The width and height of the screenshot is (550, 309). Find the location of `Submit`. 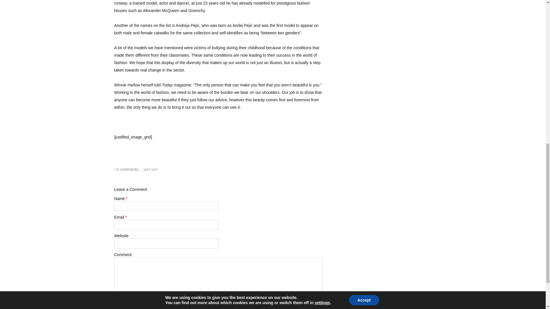

Submit is located at coordinates (124, 301).